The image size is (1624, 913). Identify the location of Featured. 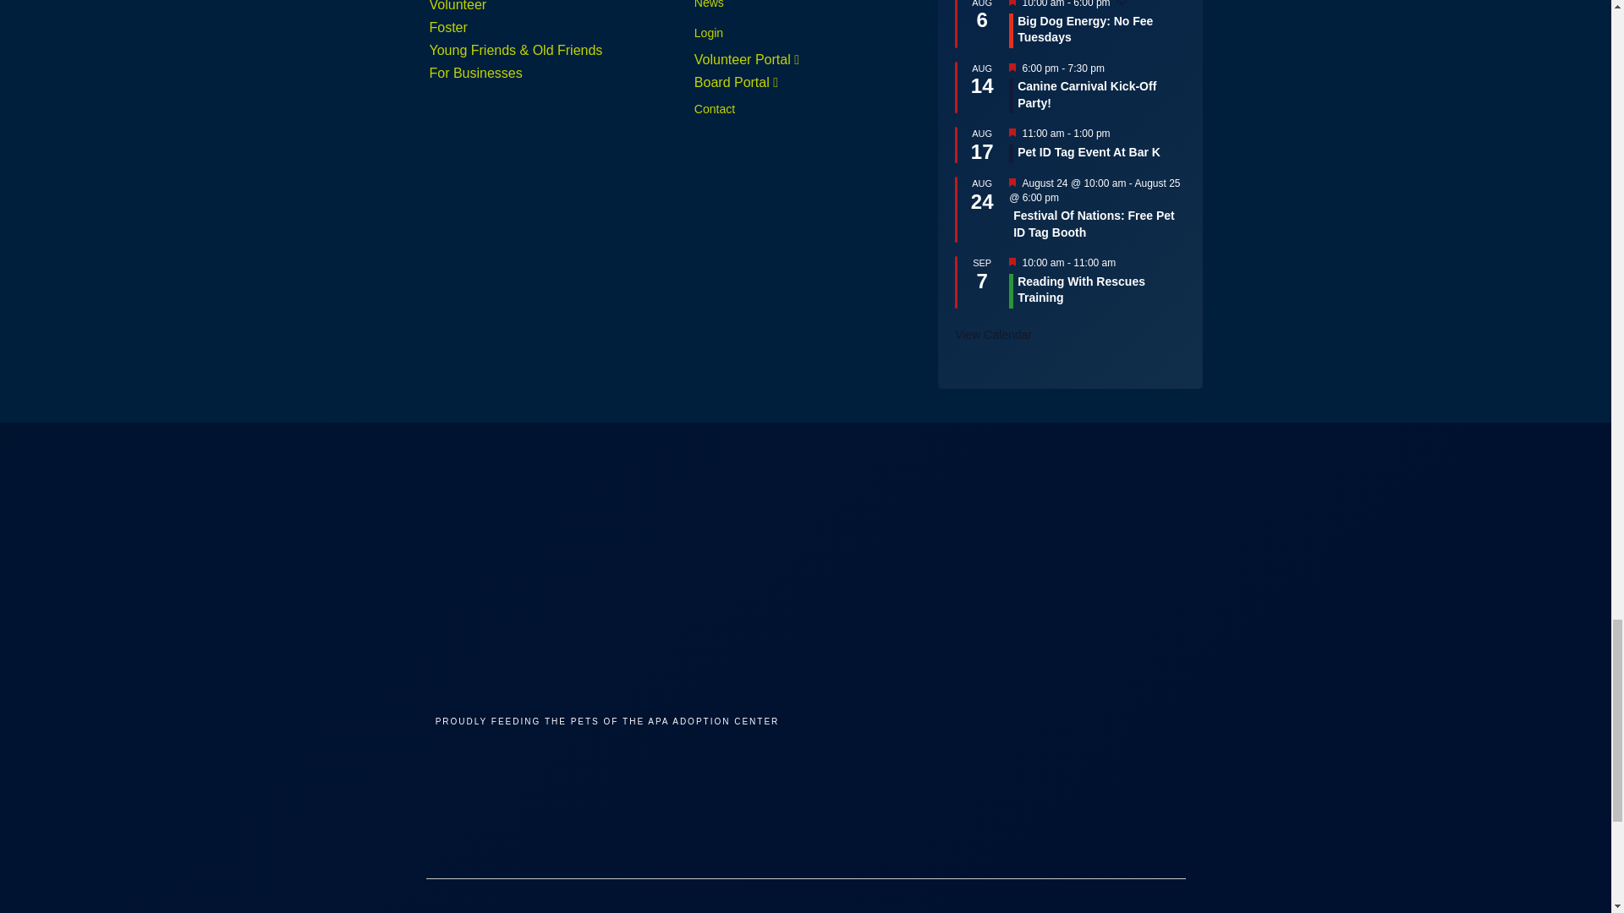
(1012, 68).